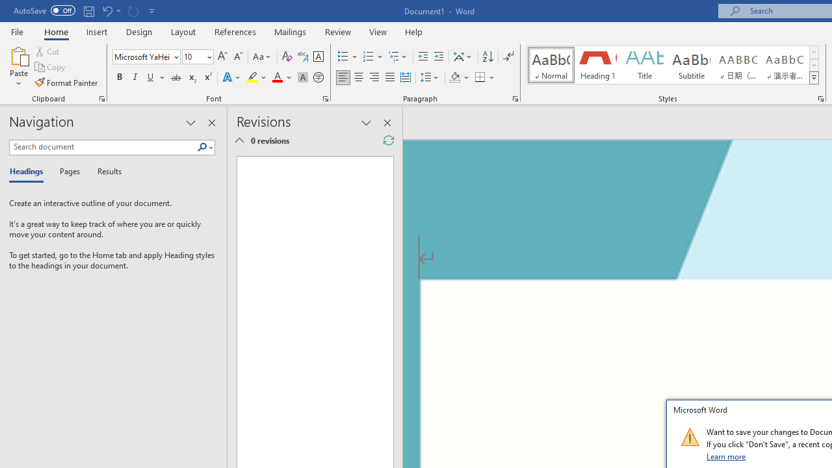 The width and height of the screenshot is (832, 468). I want to click on Review, so click(338, 31).